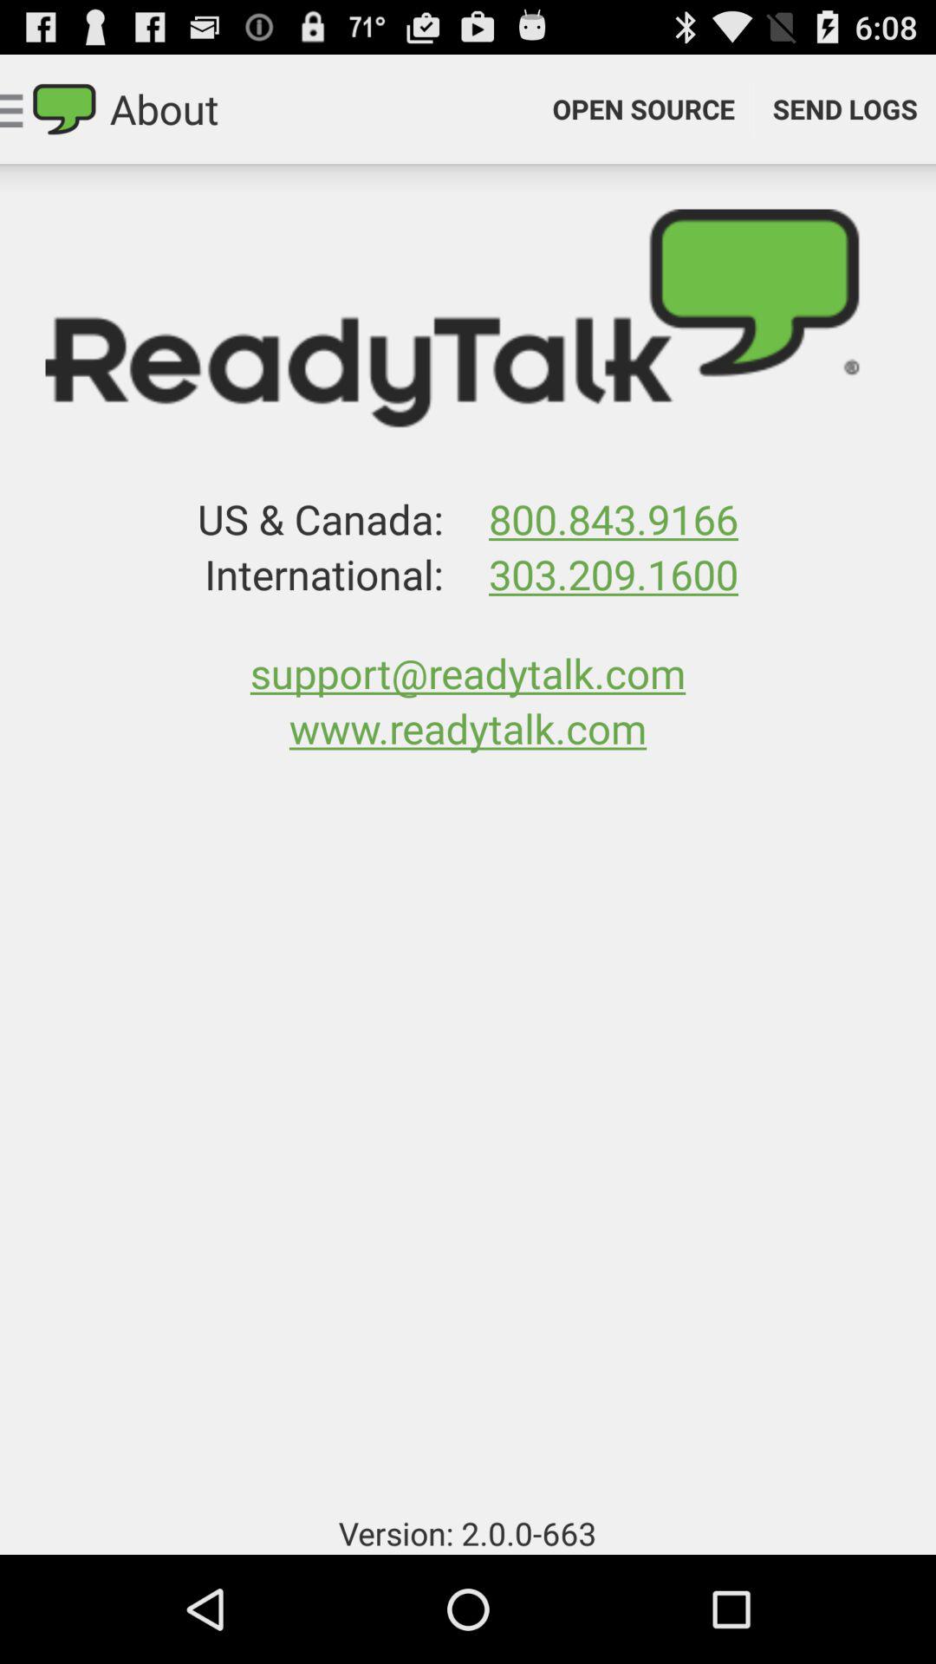 This screenshot has width=936, height=1664. What do you see at coordinates (613, 518) in the screenshot?
I see `flip until the 800.843.9166` at bounding box center [613, 518].